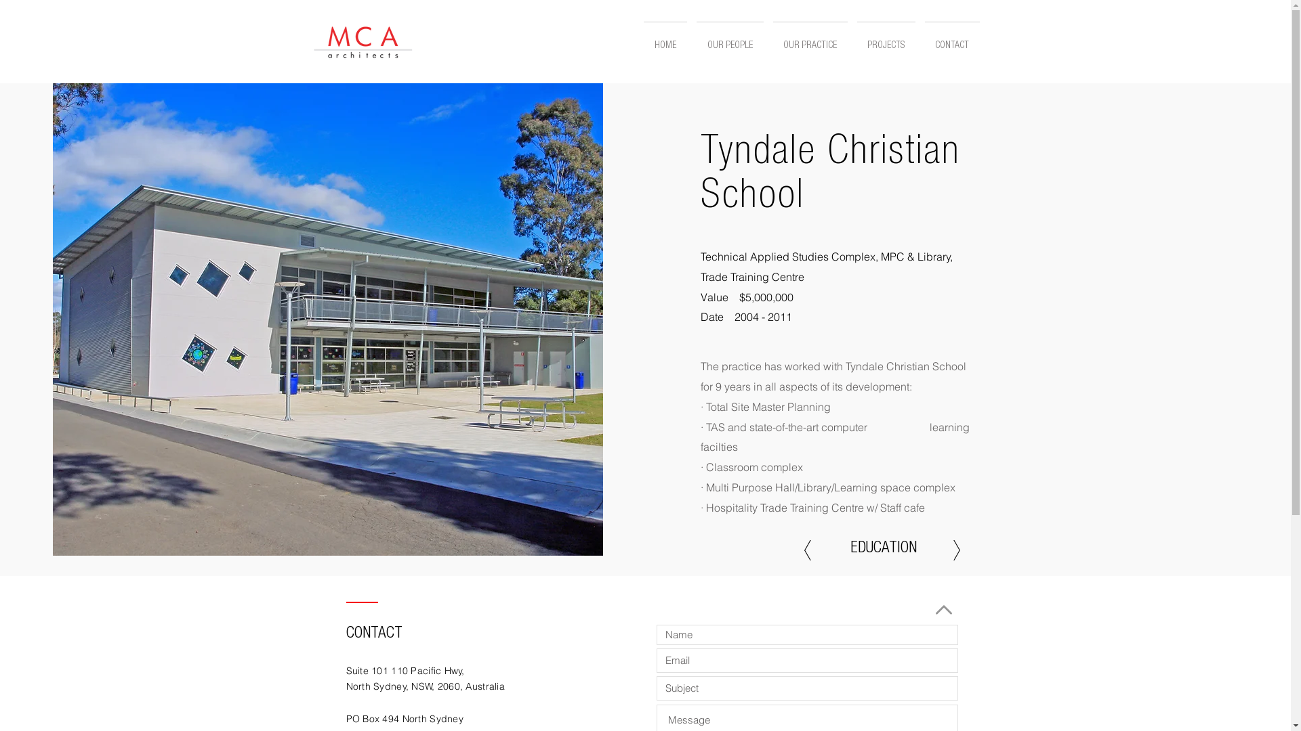 The width and height of the screenshot is (1301, 731). I want to click on EDUCATION, so click(884, 550).